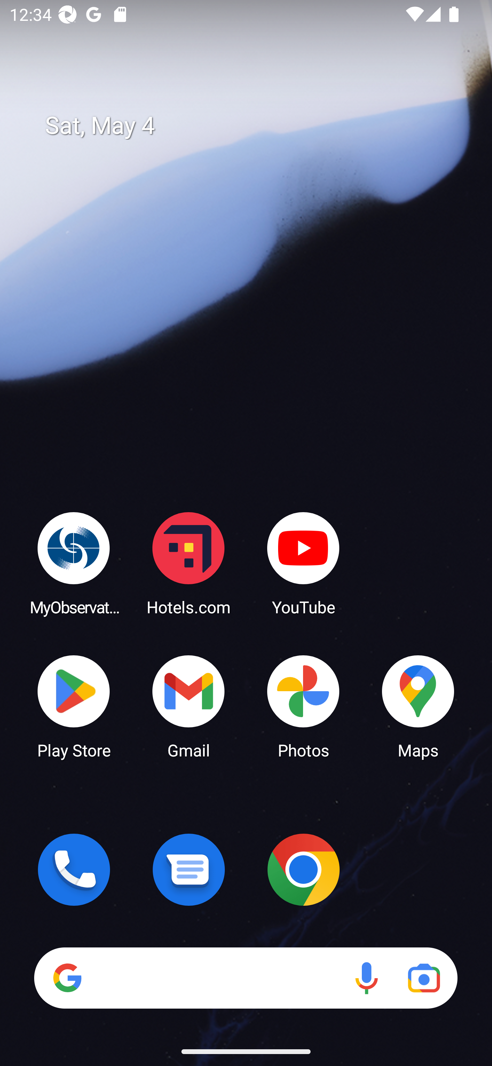 This screenshot has width=492, height=1066. Describe the element at coordinates (74, 563) in the screenshot. I see `MyObservatory` at that location.